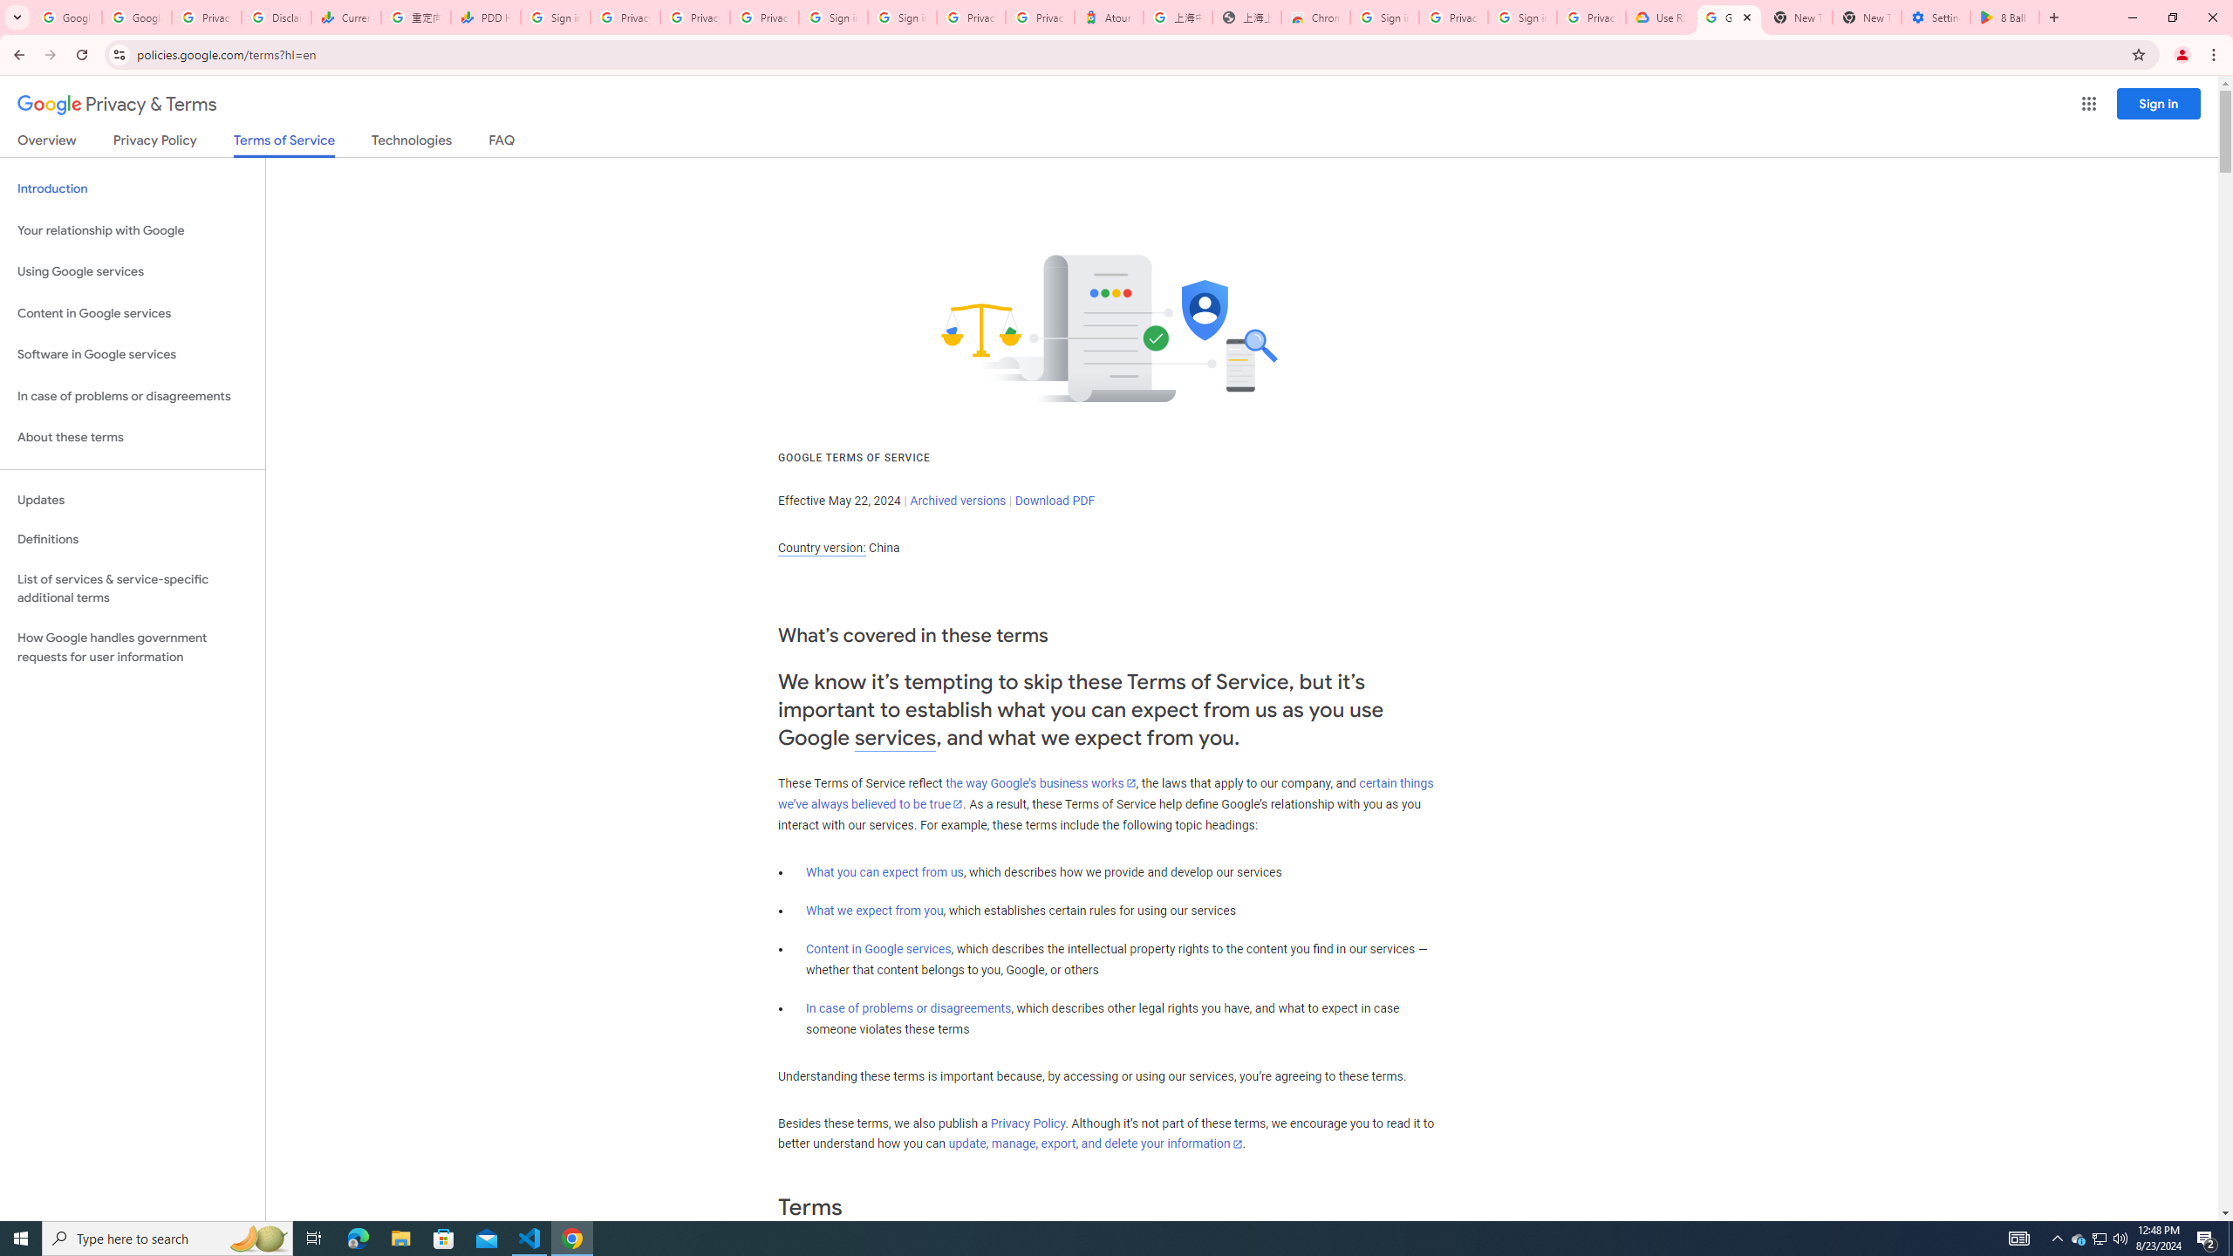  What do you see at coordinates (875, 911) in the screenshot?
I see `What we expect from you` at bounding box center [875, 911].